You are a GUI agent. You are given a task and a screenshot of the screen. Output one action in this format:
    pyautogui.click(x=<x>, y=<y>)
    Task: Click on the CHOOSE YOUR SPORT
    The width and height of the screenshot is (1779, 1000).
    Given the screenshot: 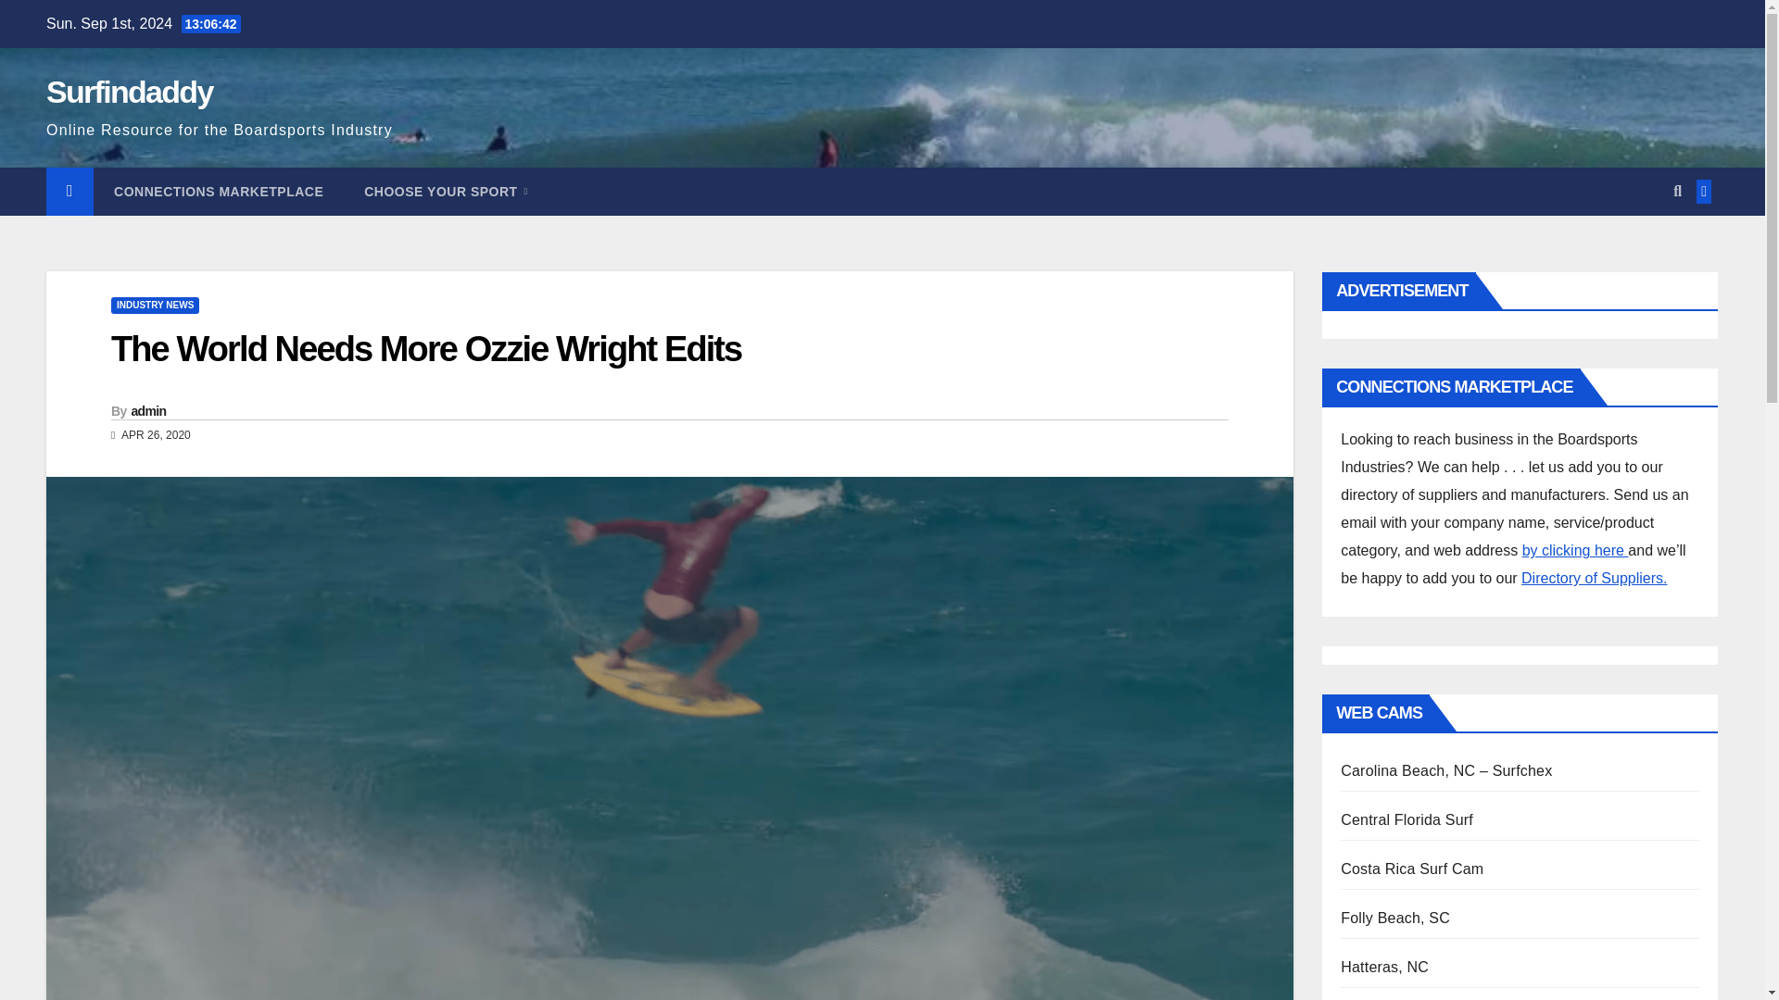 What is the action you would take?
    pyautogui.click(x=445, y=192)
    